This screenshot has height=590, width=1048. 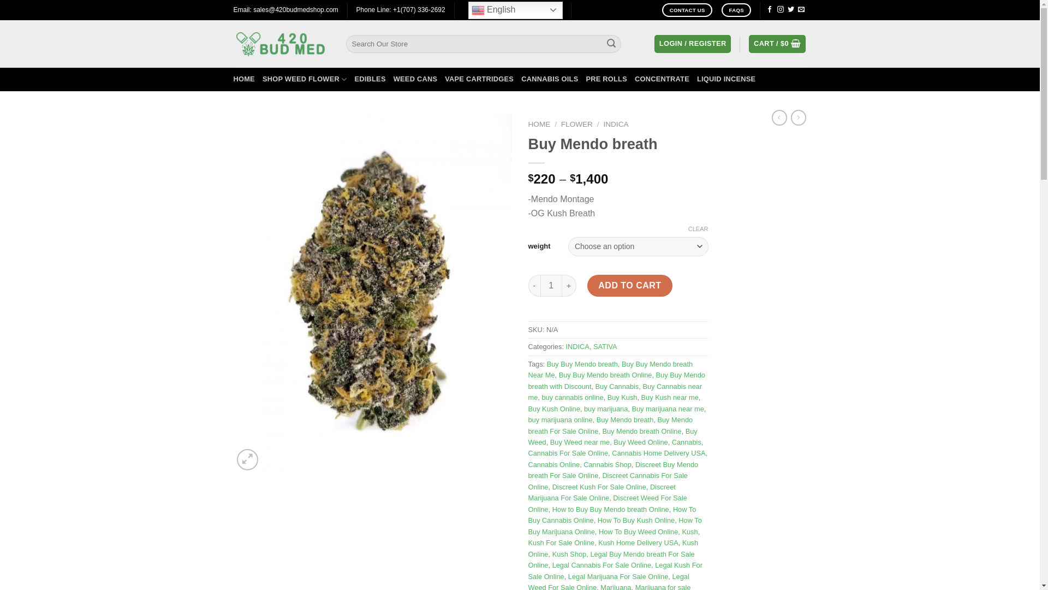 I want to click on CLEAR, so click(x=699, y=229).